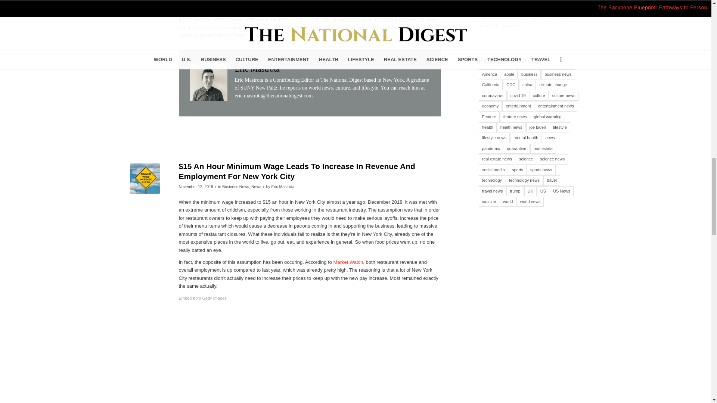  I want to click on Business News, so click(235, 187).